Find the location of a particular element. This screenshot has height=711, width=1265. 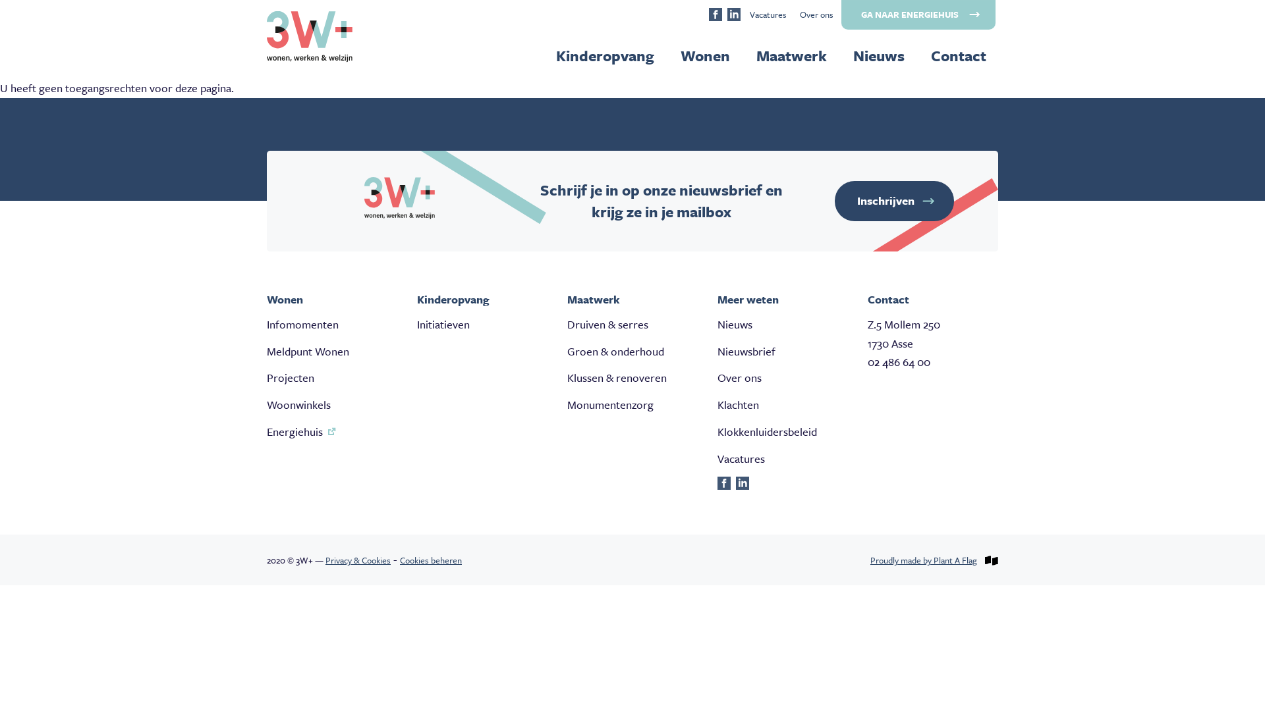

Wonen is located at coordinates (705, 55).